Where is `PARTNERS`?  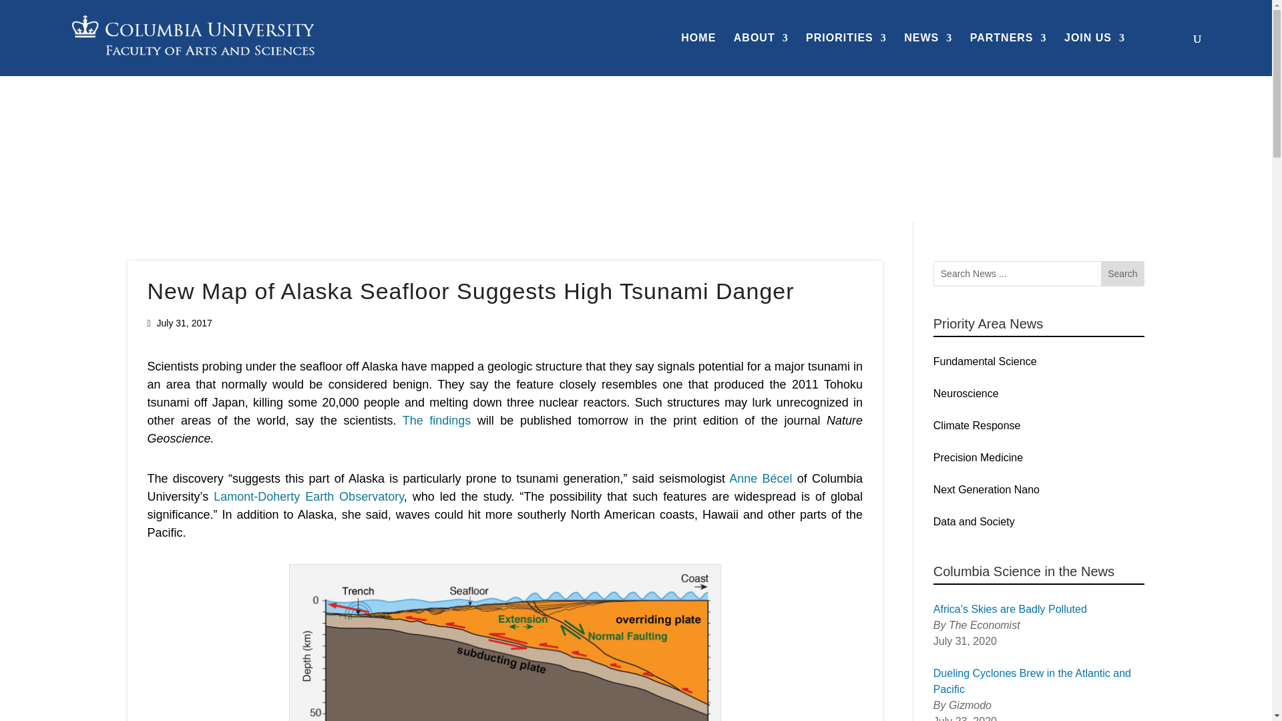 PARTNERS is located at coordinates (1008, 55).